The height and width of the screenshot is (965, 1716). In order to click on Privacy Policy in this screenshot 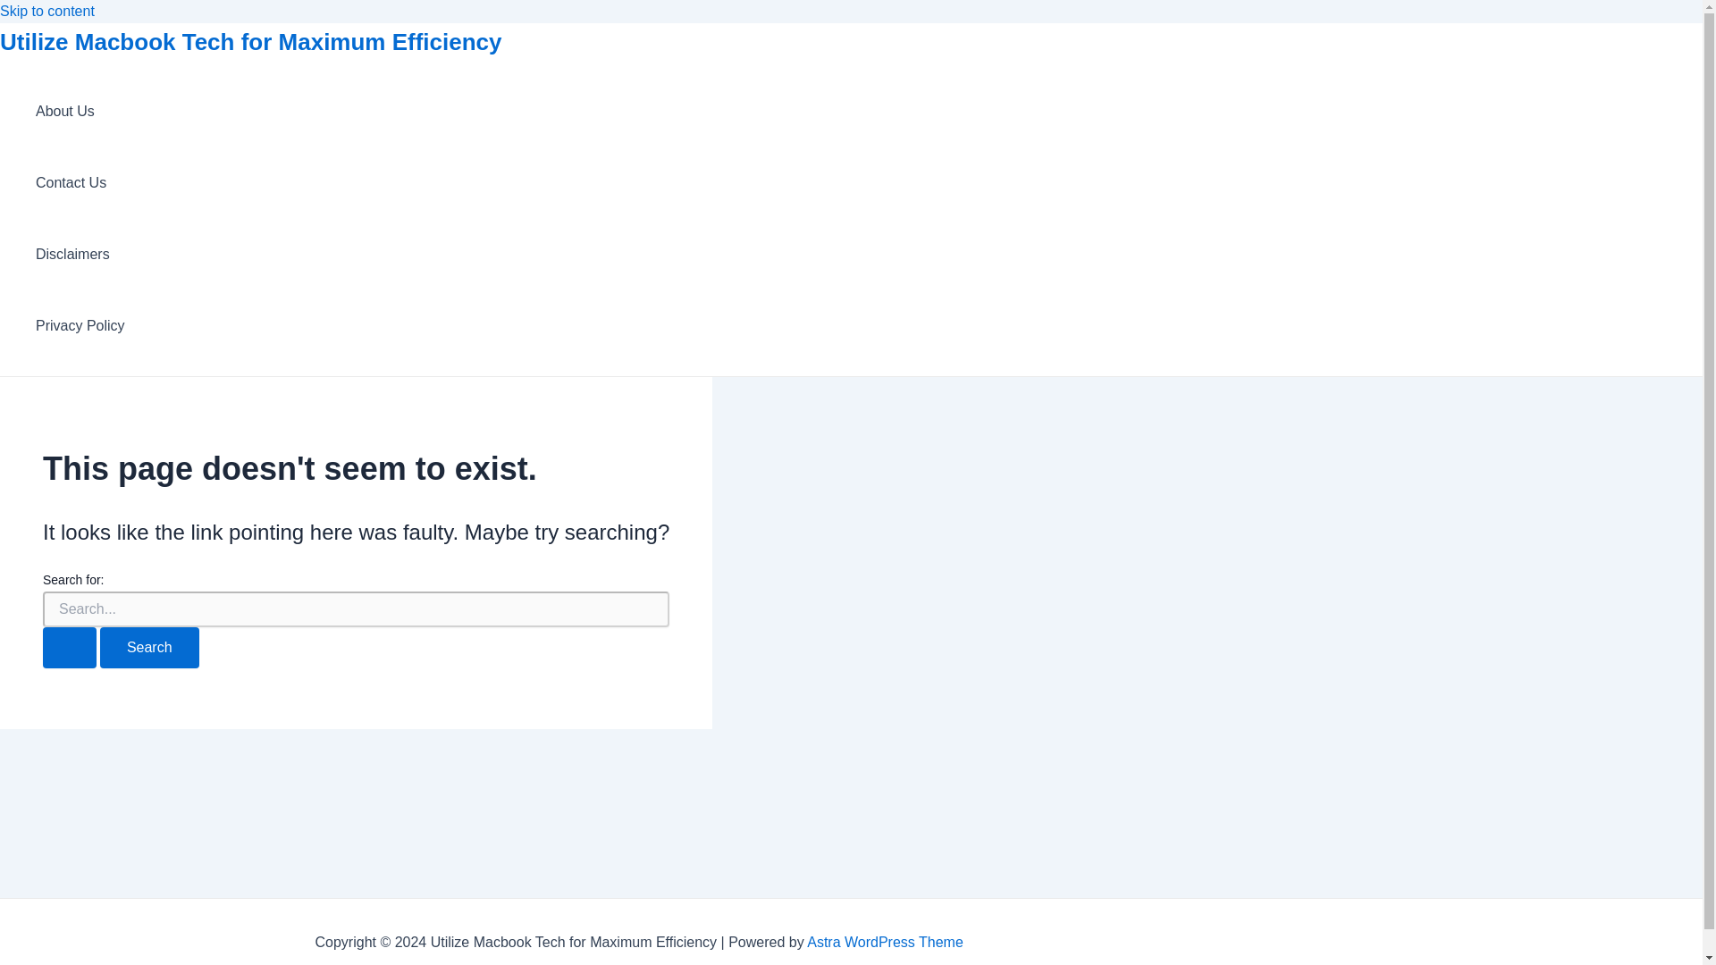, I will do `click(80, 326)`.